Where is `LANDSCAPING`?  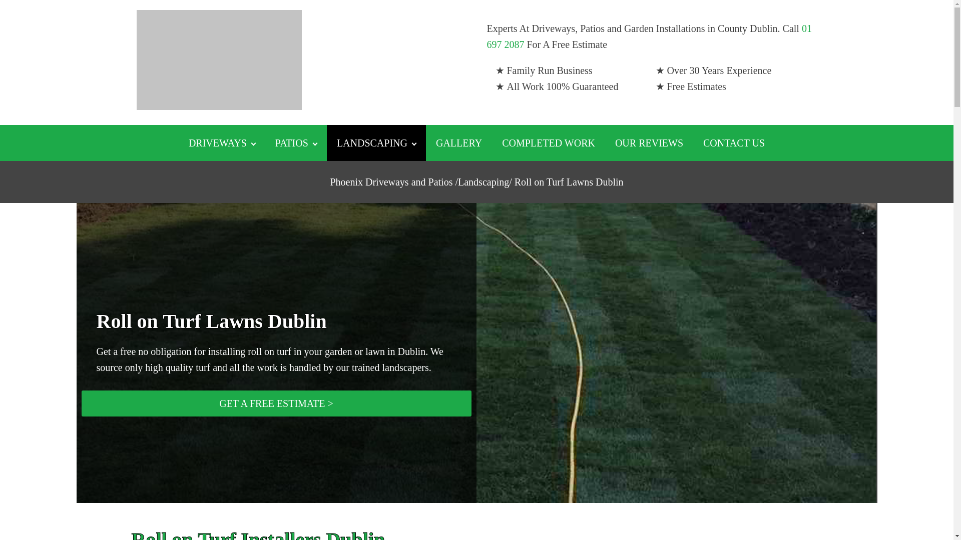
LANDSCAPING is located at coordinates (376, 142).